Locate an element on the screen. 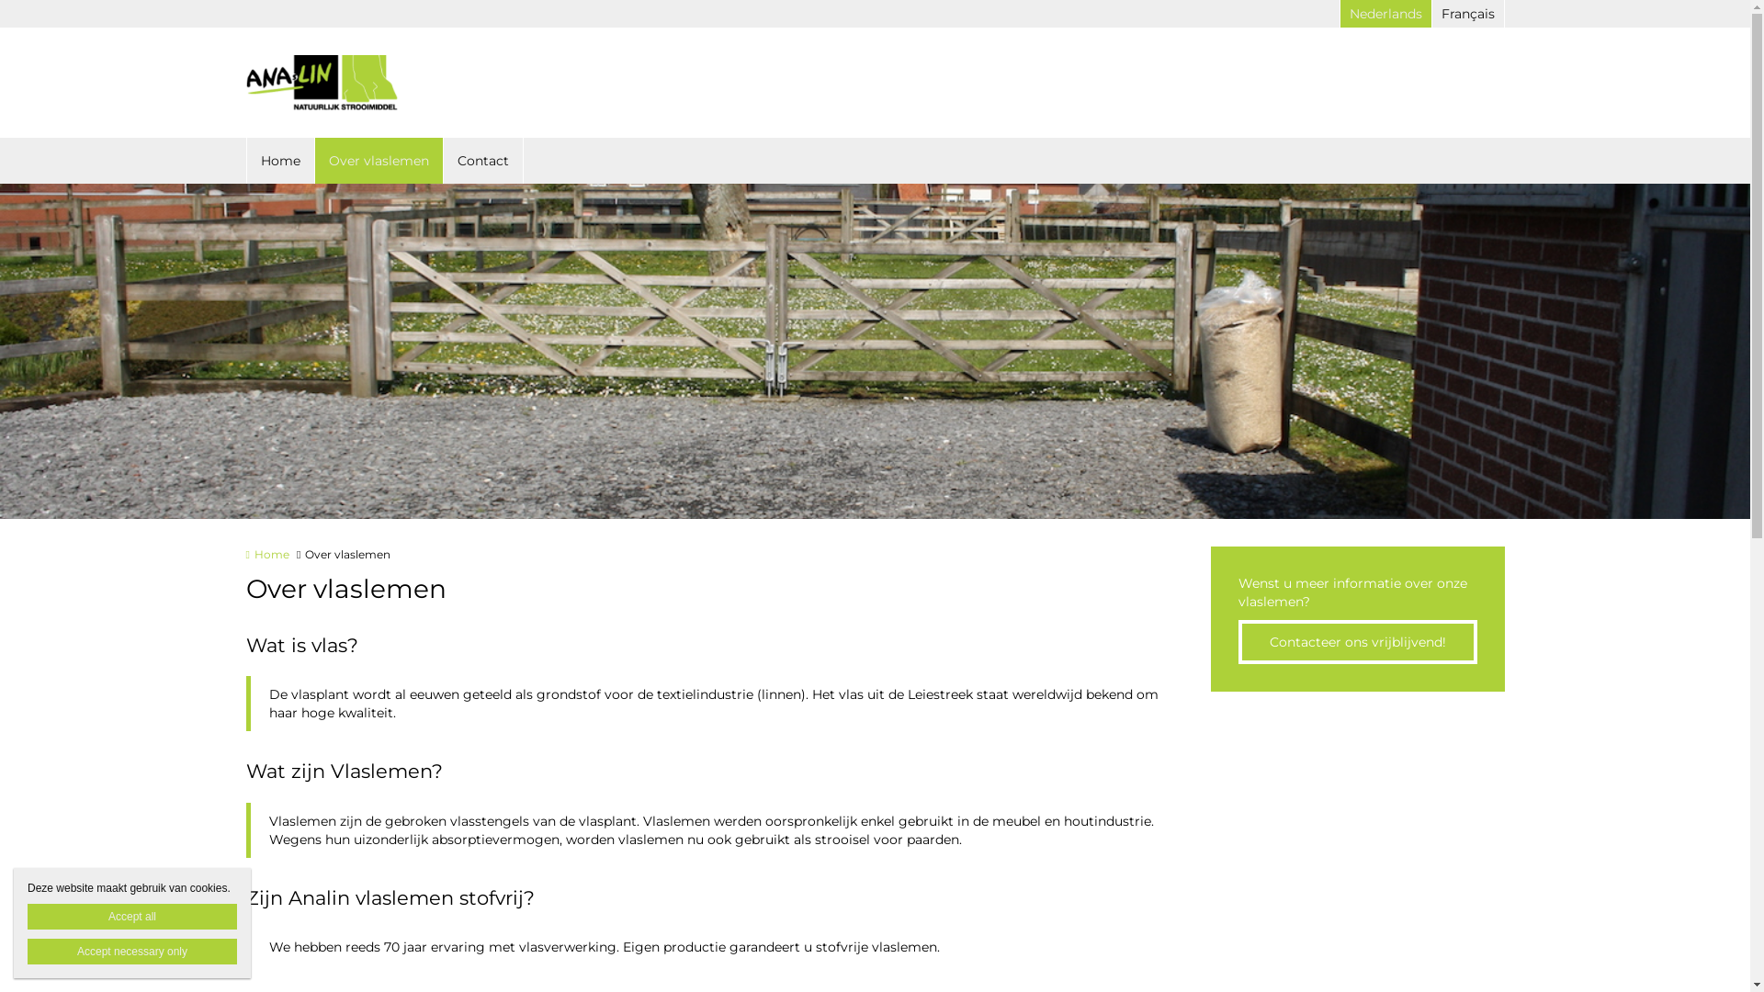 This screenshot has width=1764, height=992. Contacteer ons vrijblijvend! is located at coordinates (1358, 642).